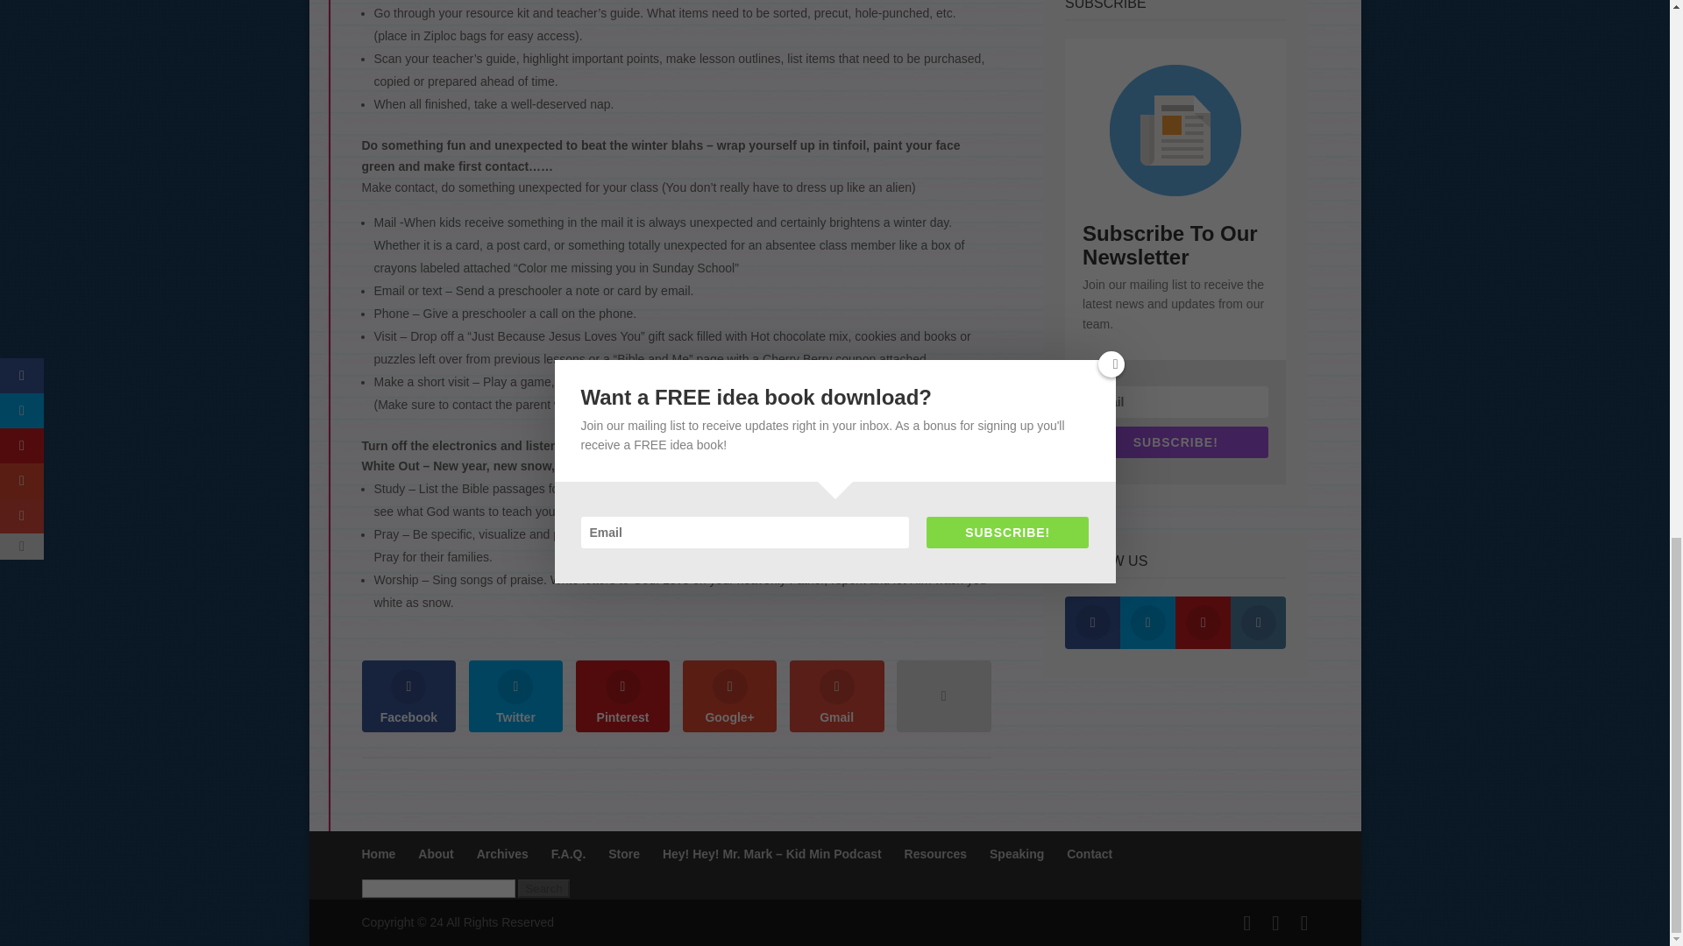  What do you see at coordinates (1175, 441) in the screenshot?
I see `SUBSCRIBE!` at bounding box center [1175, 441].